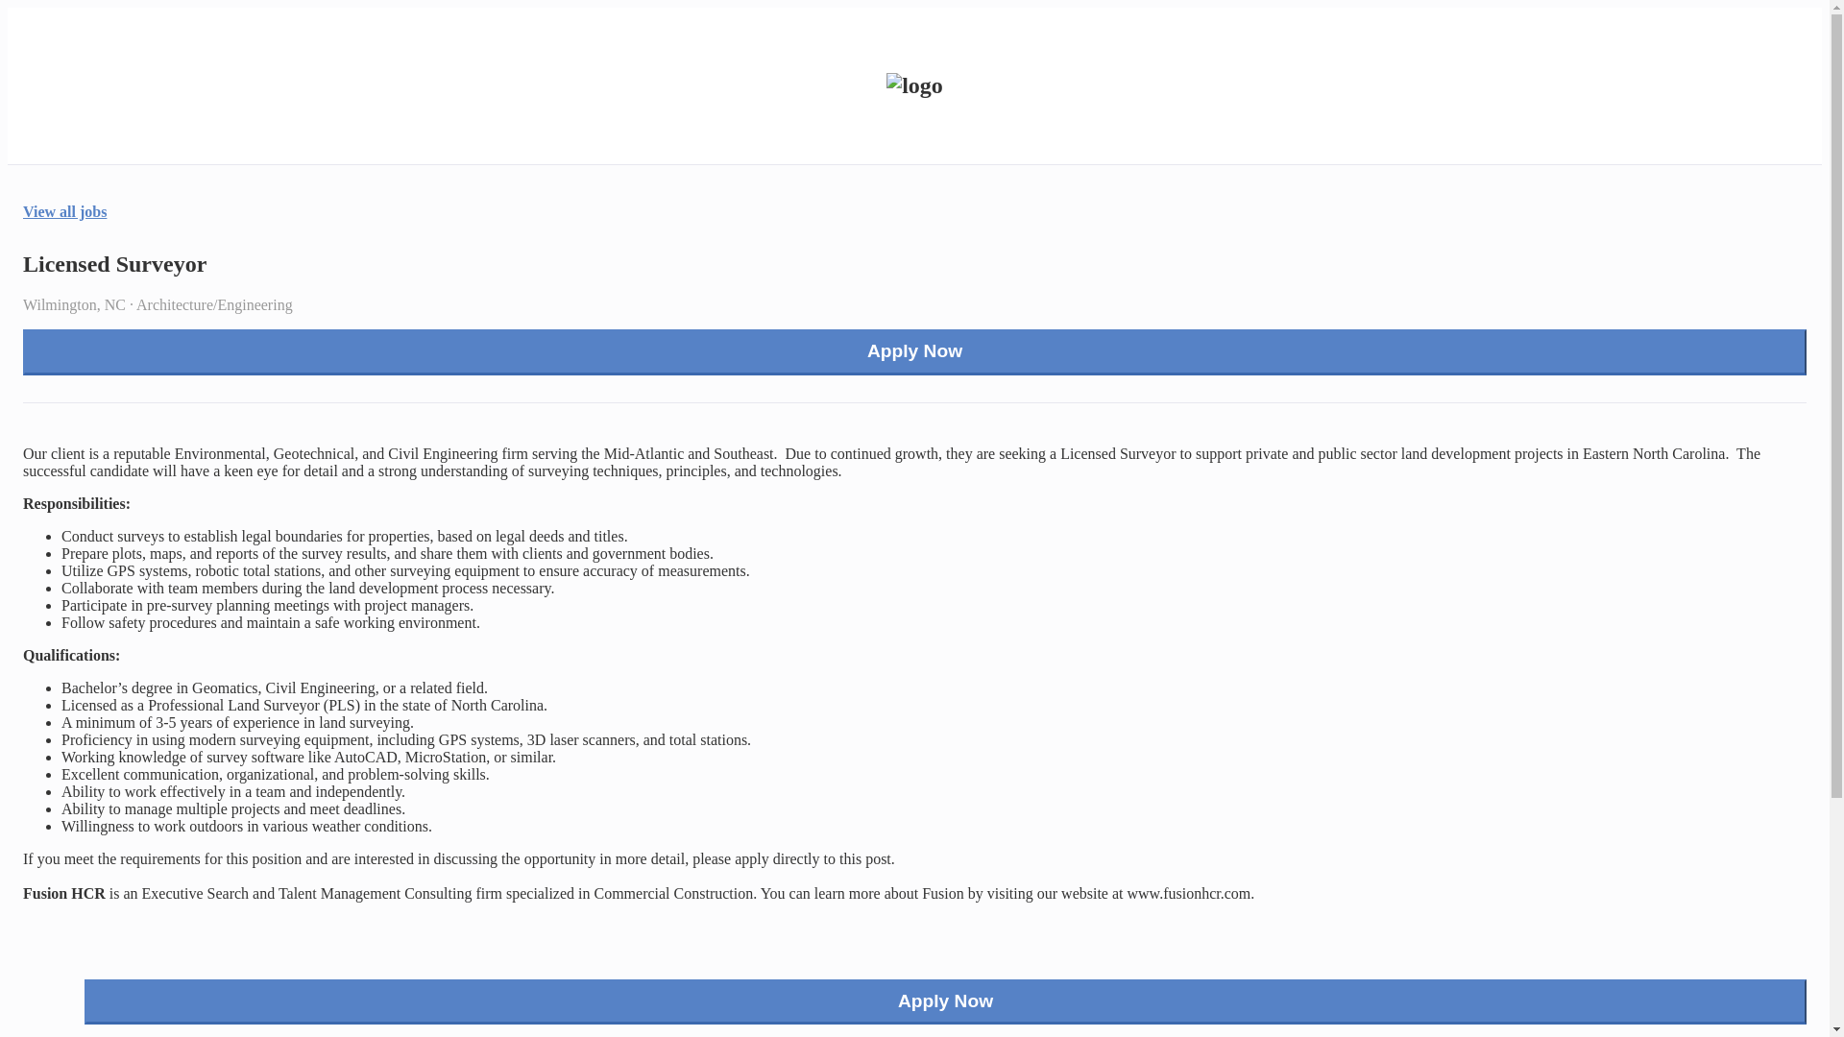 The width and height of the screenshot is (1844, 1037). What do you see at coordinates (64, 211) in the screenshot?
I see `View all jobs` at bounding box center [64, 211].